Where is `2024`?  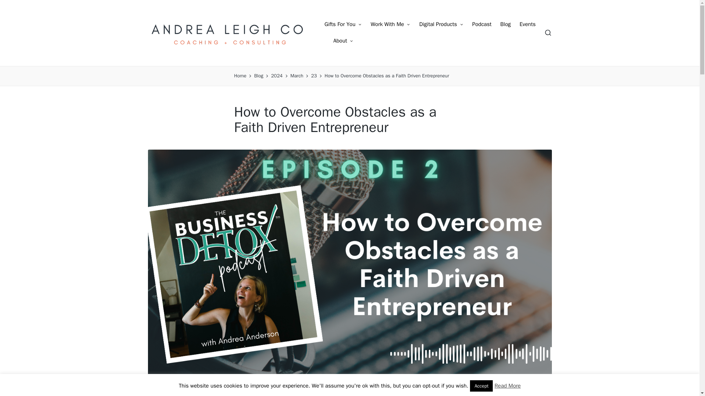 2024 is located at coordinates (276, 76).